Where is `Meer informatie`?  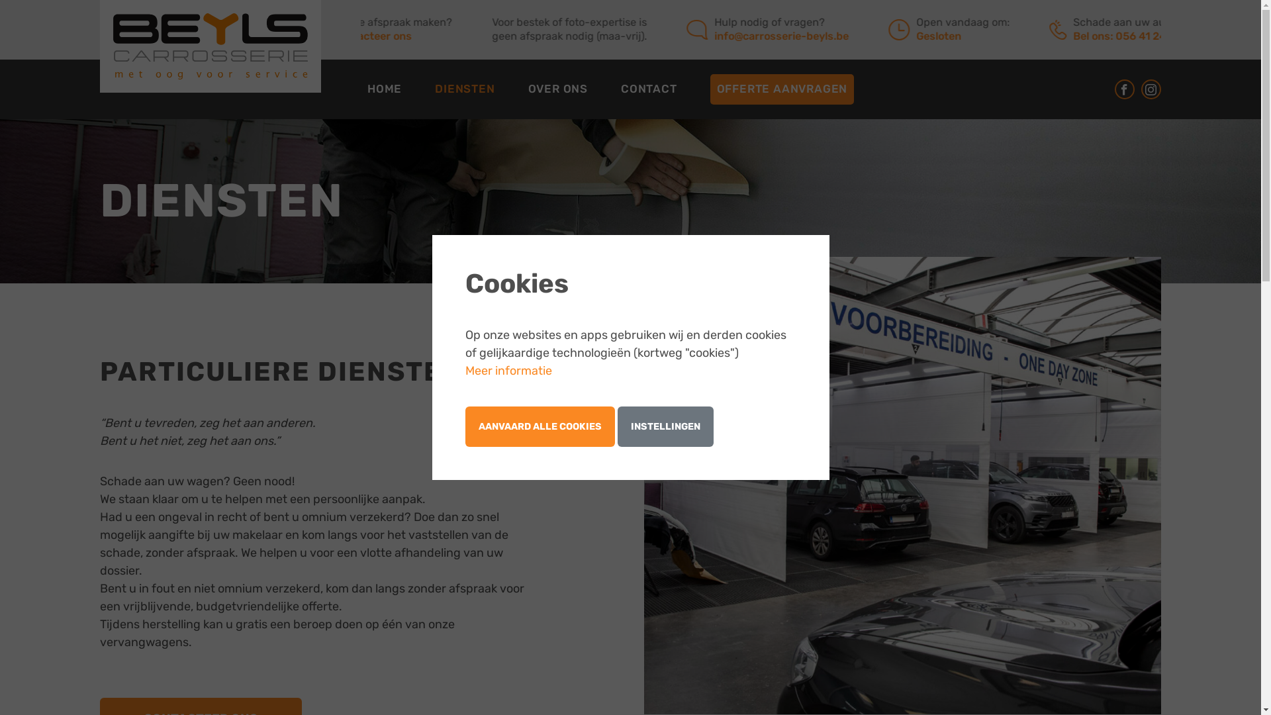
Meer informatie is located at coordinates (508, 371).